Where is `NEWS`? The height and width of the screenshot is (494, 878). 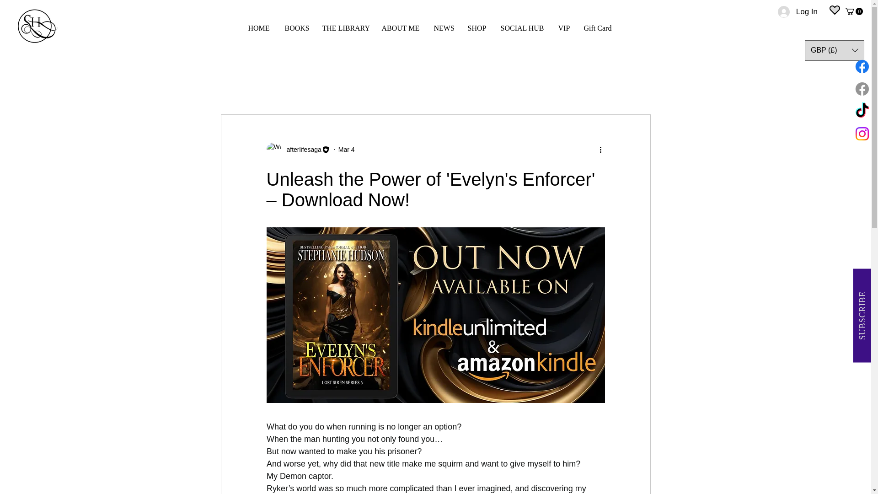 NEWS is located at coordinates (444, 28).